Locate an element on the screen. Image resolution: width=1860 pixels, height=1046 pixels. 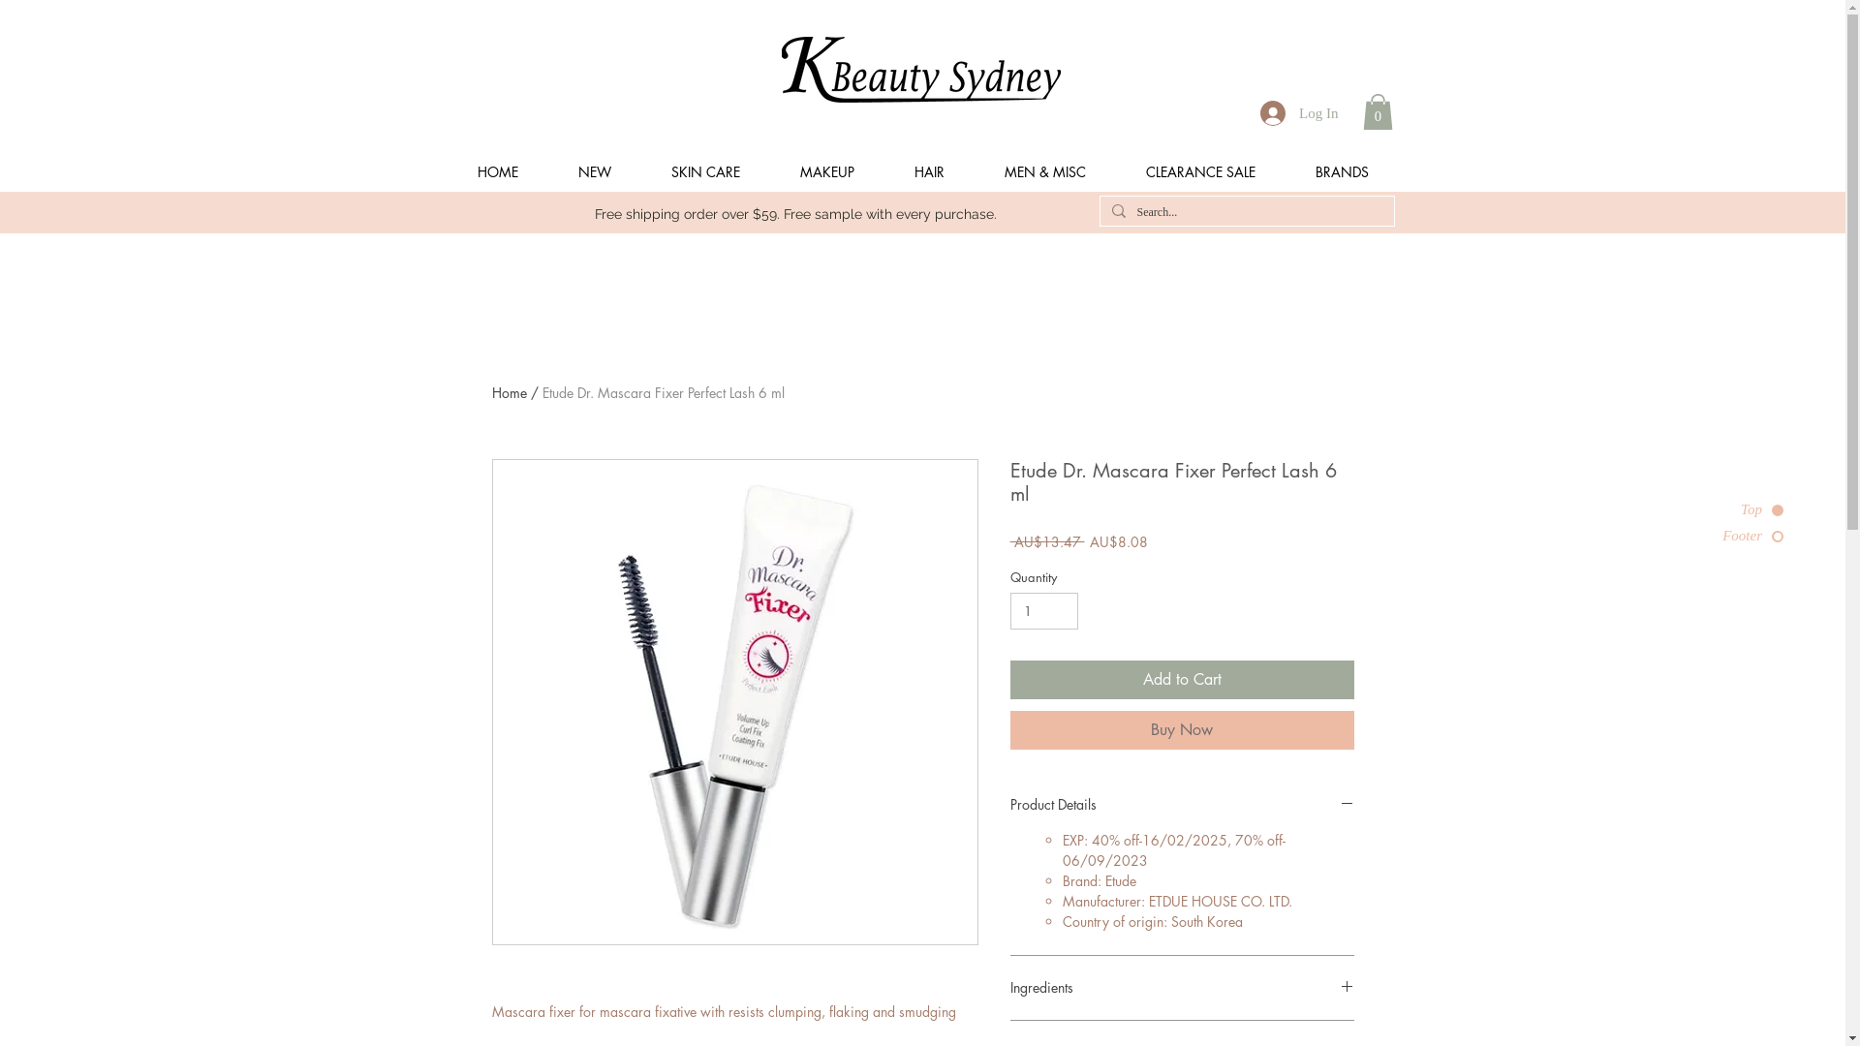
HAIR is located at coordinates (928, 172).